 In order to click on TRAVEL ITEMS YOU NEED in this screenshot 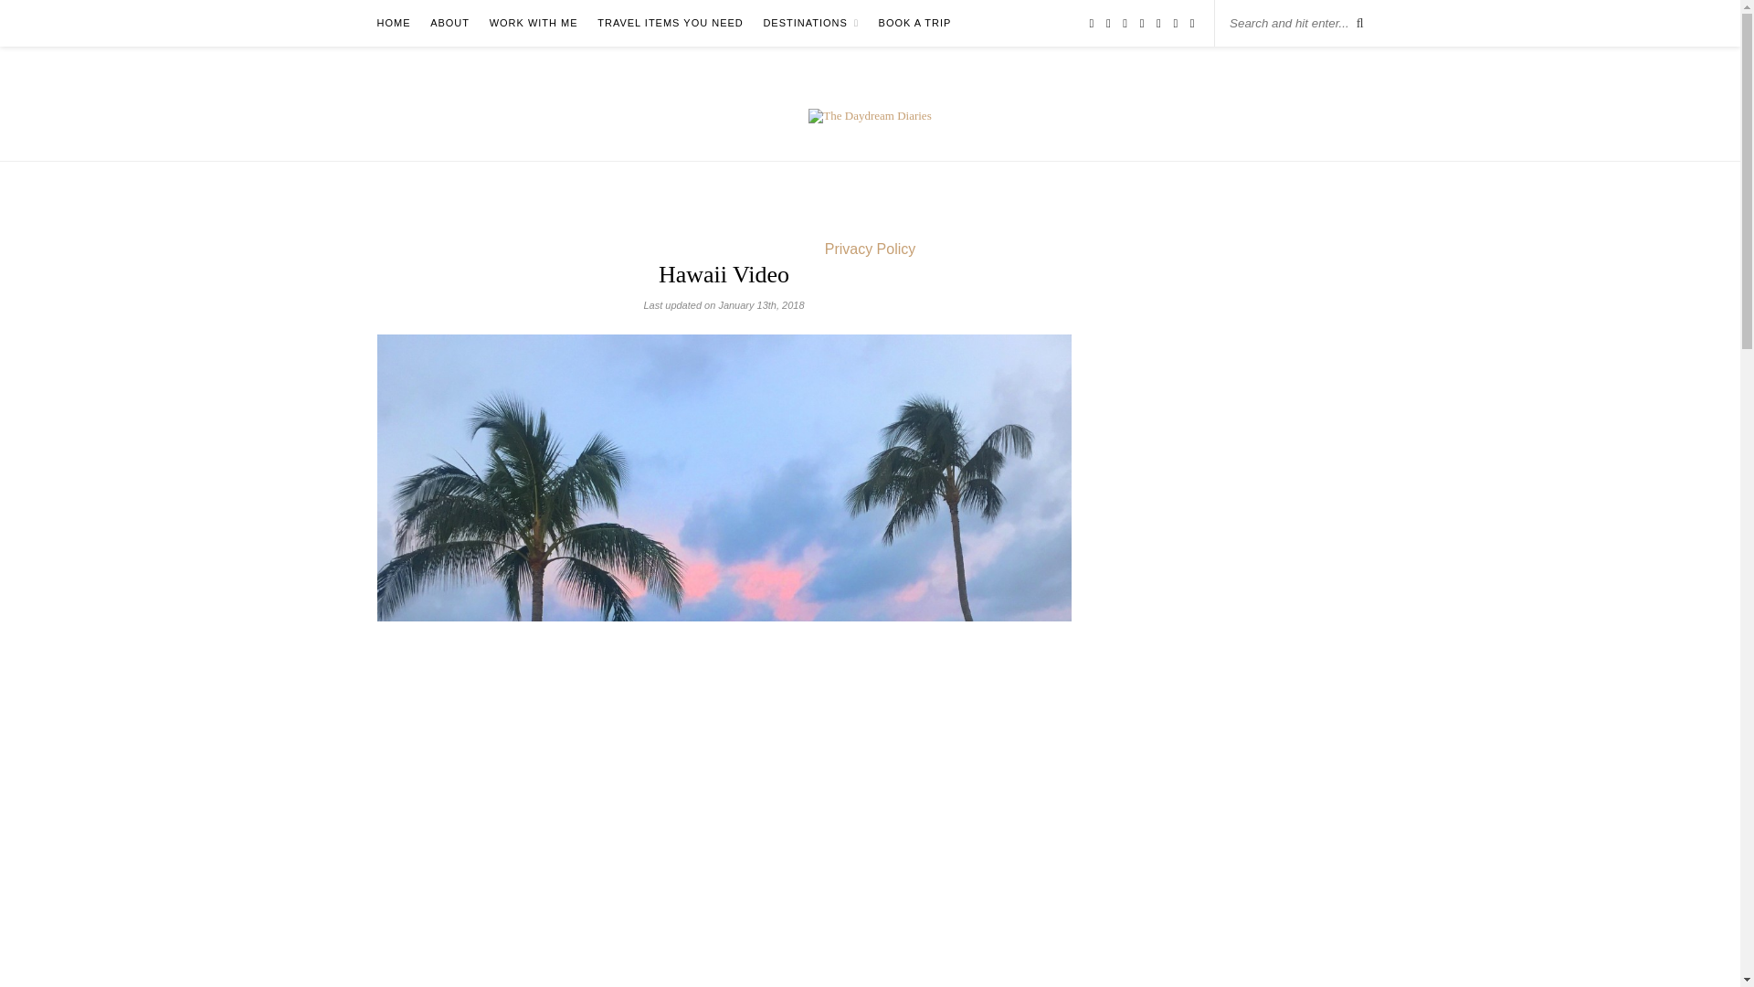, I will do `click(671, 23)`.